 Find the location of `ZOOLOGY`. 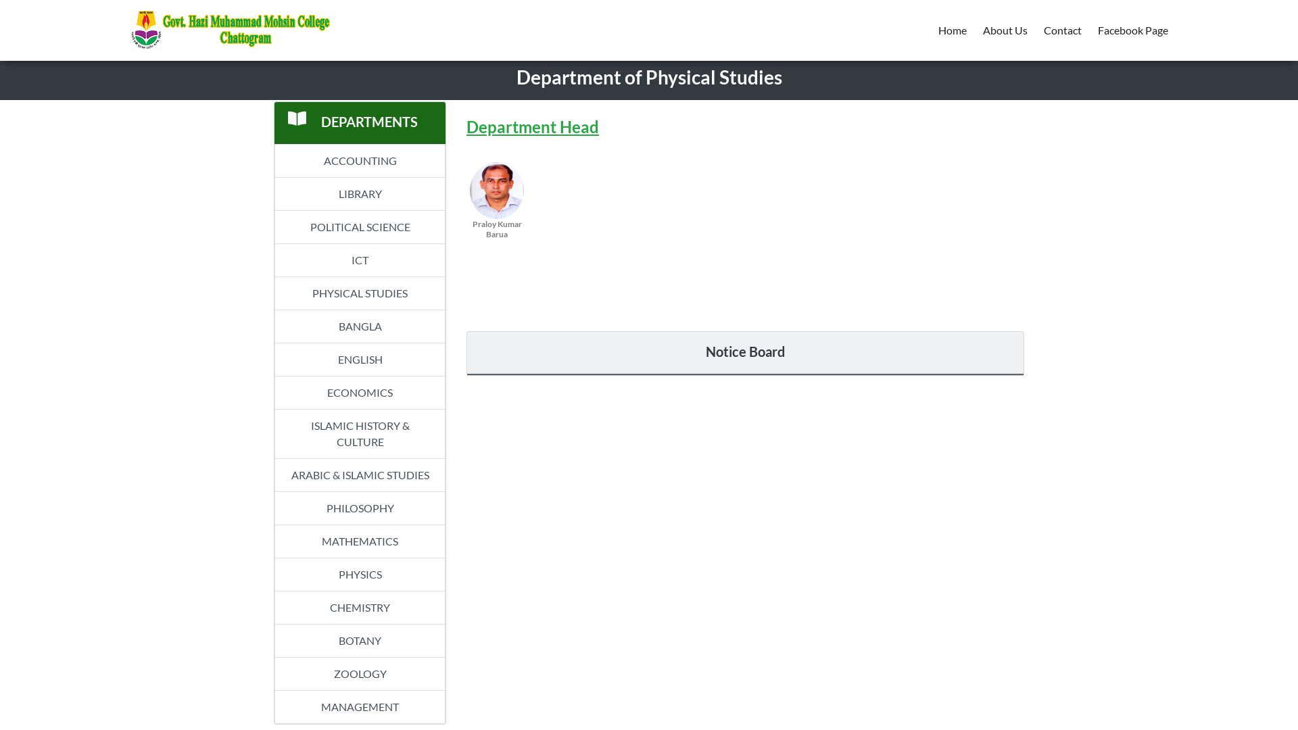

ZOOLOGY is located at coordinates (360, 675).